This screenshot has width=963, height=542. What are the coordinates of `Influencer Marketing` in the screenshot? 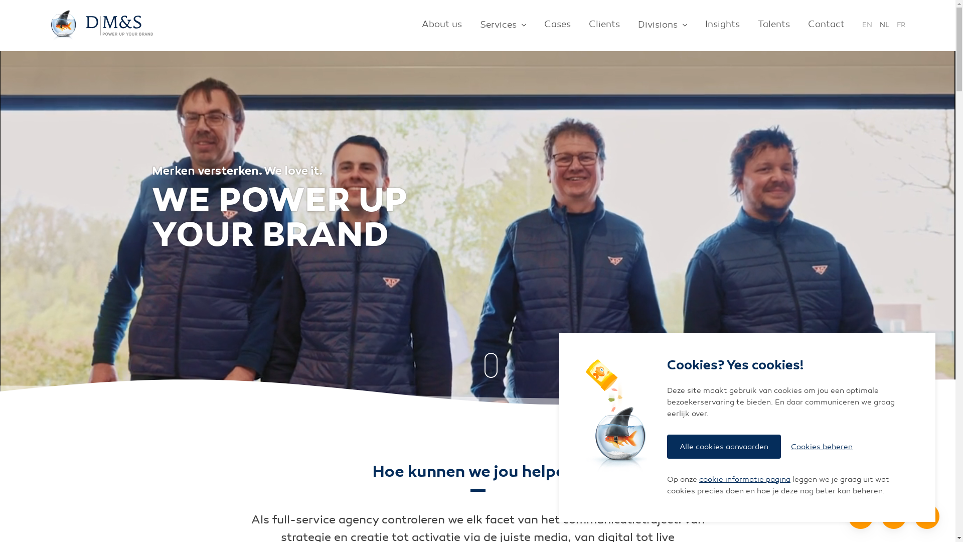 It's located at (473, 328).